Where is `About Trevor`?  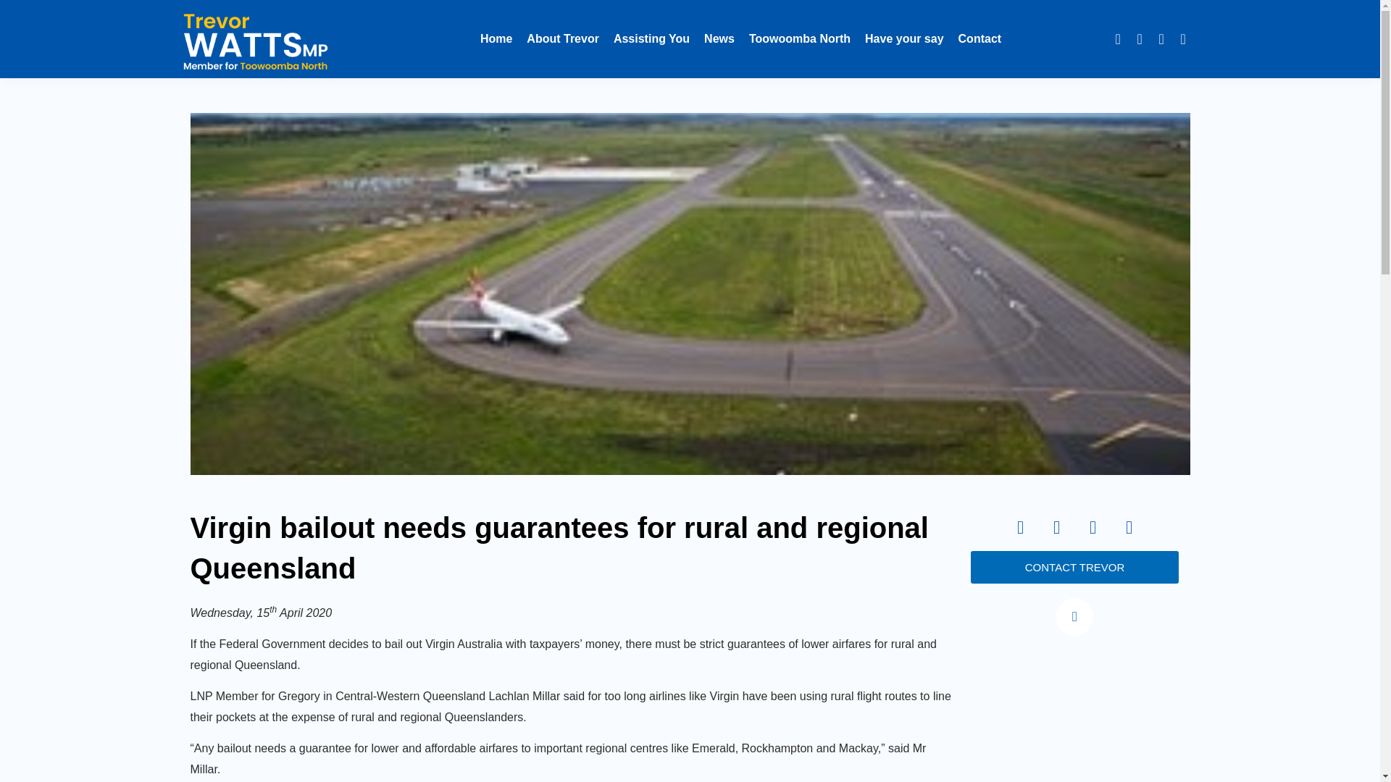
About Trevor is located at coordinates (563, 39).